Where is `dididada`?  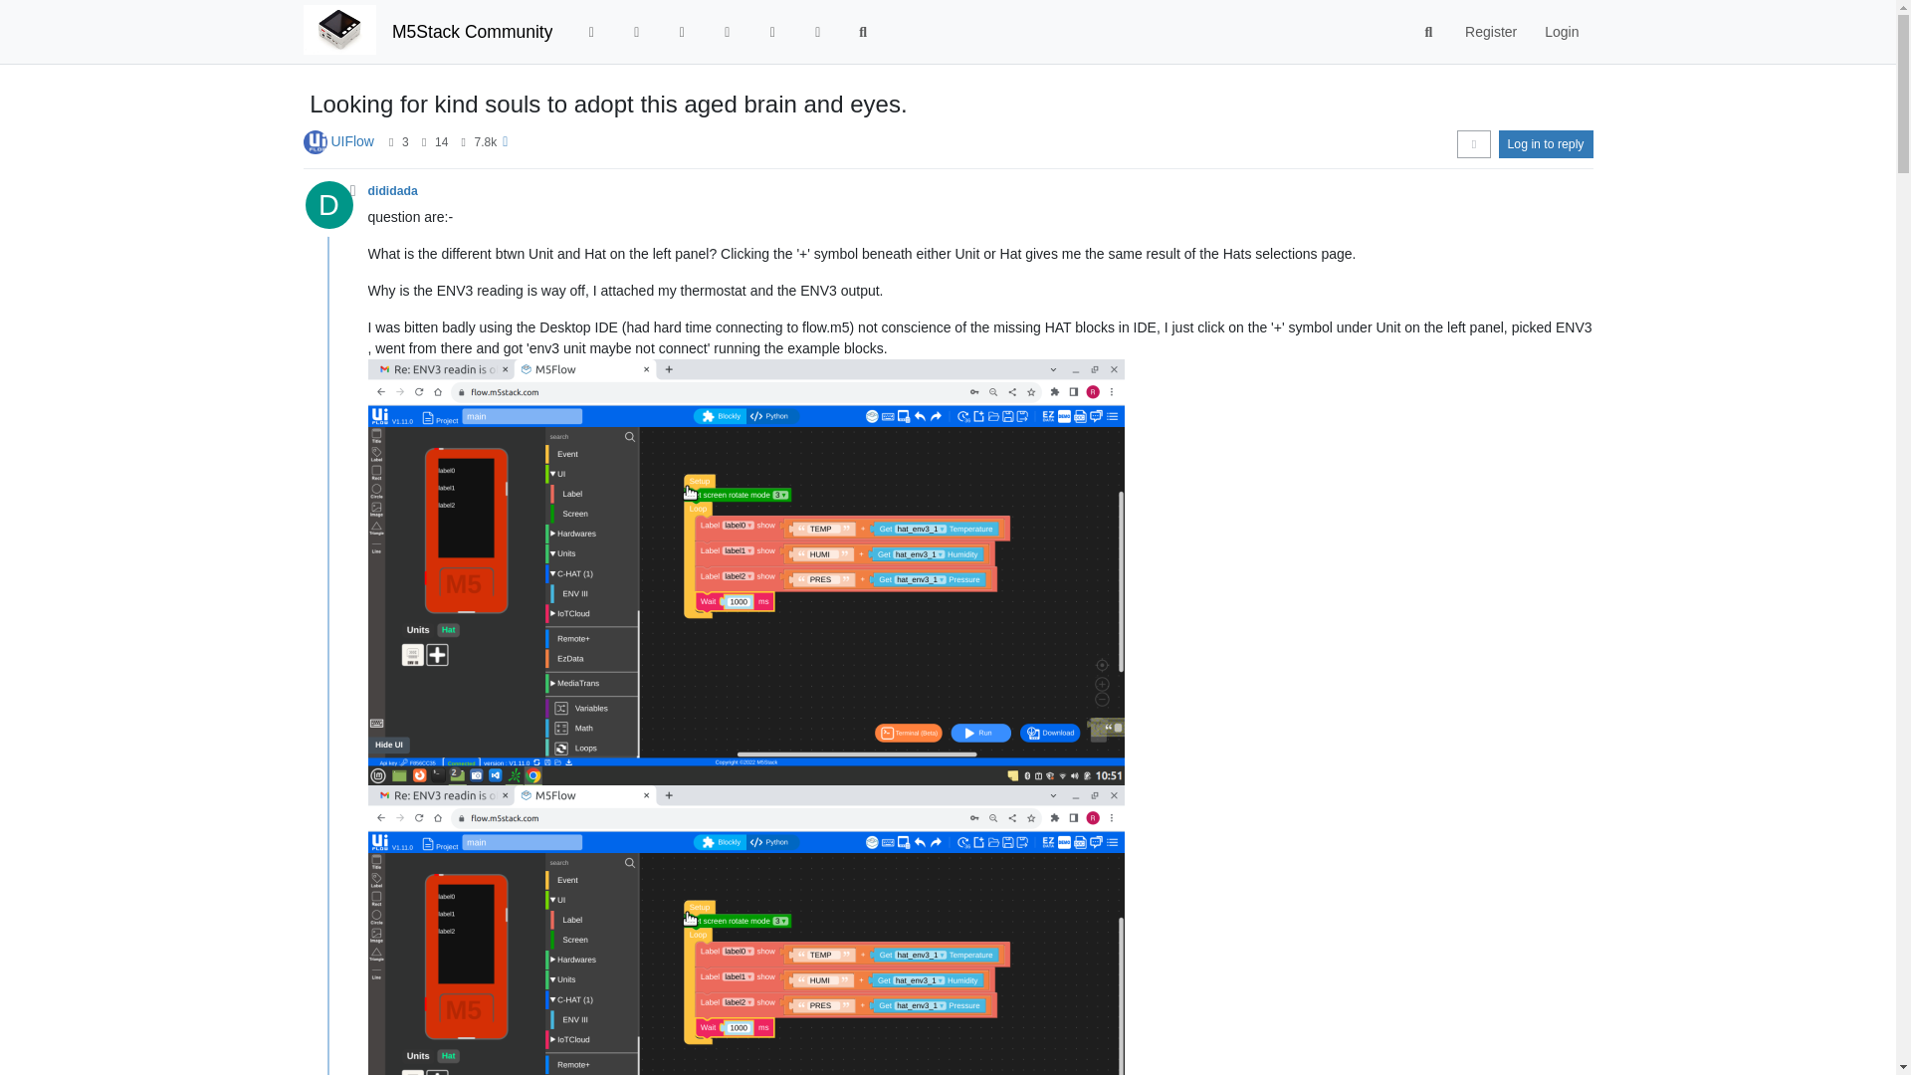
dididada is located at coordinates (393, 190).